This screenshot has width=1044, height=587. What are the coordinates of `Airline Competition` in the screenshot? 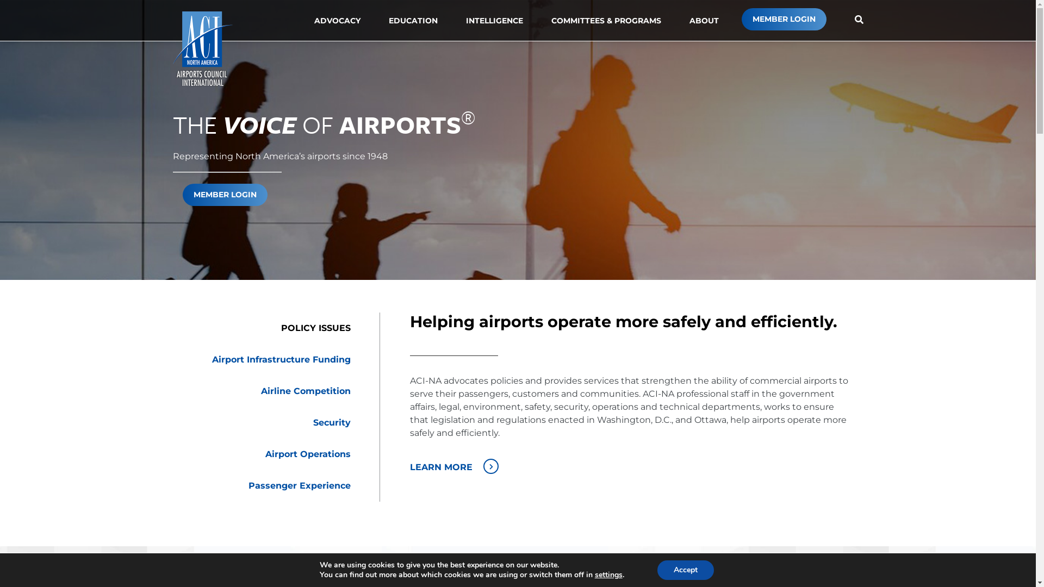 It's located at (268, 391).